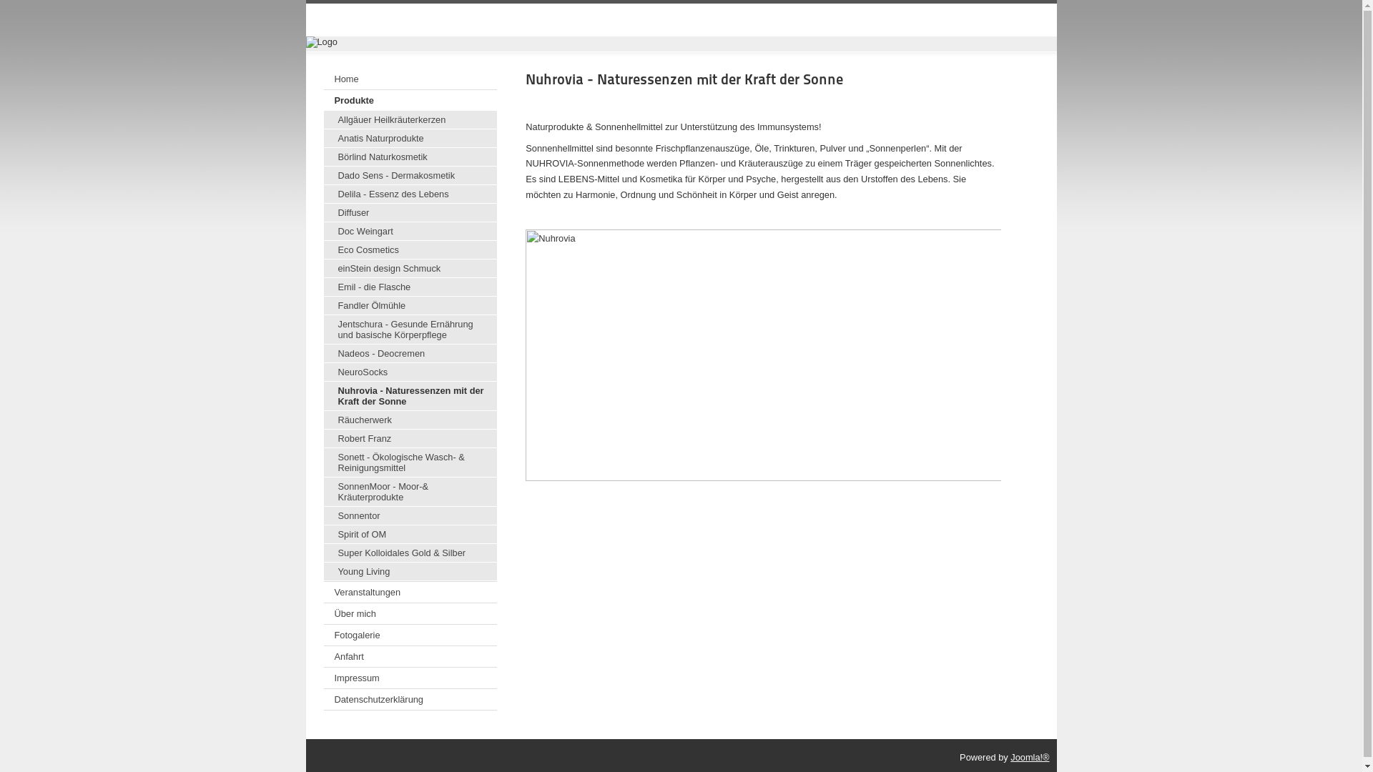  What do you see at coordinates (776, 355) in the screenshot?
I see `Nuhrovia` at bounding box center [776, 355].